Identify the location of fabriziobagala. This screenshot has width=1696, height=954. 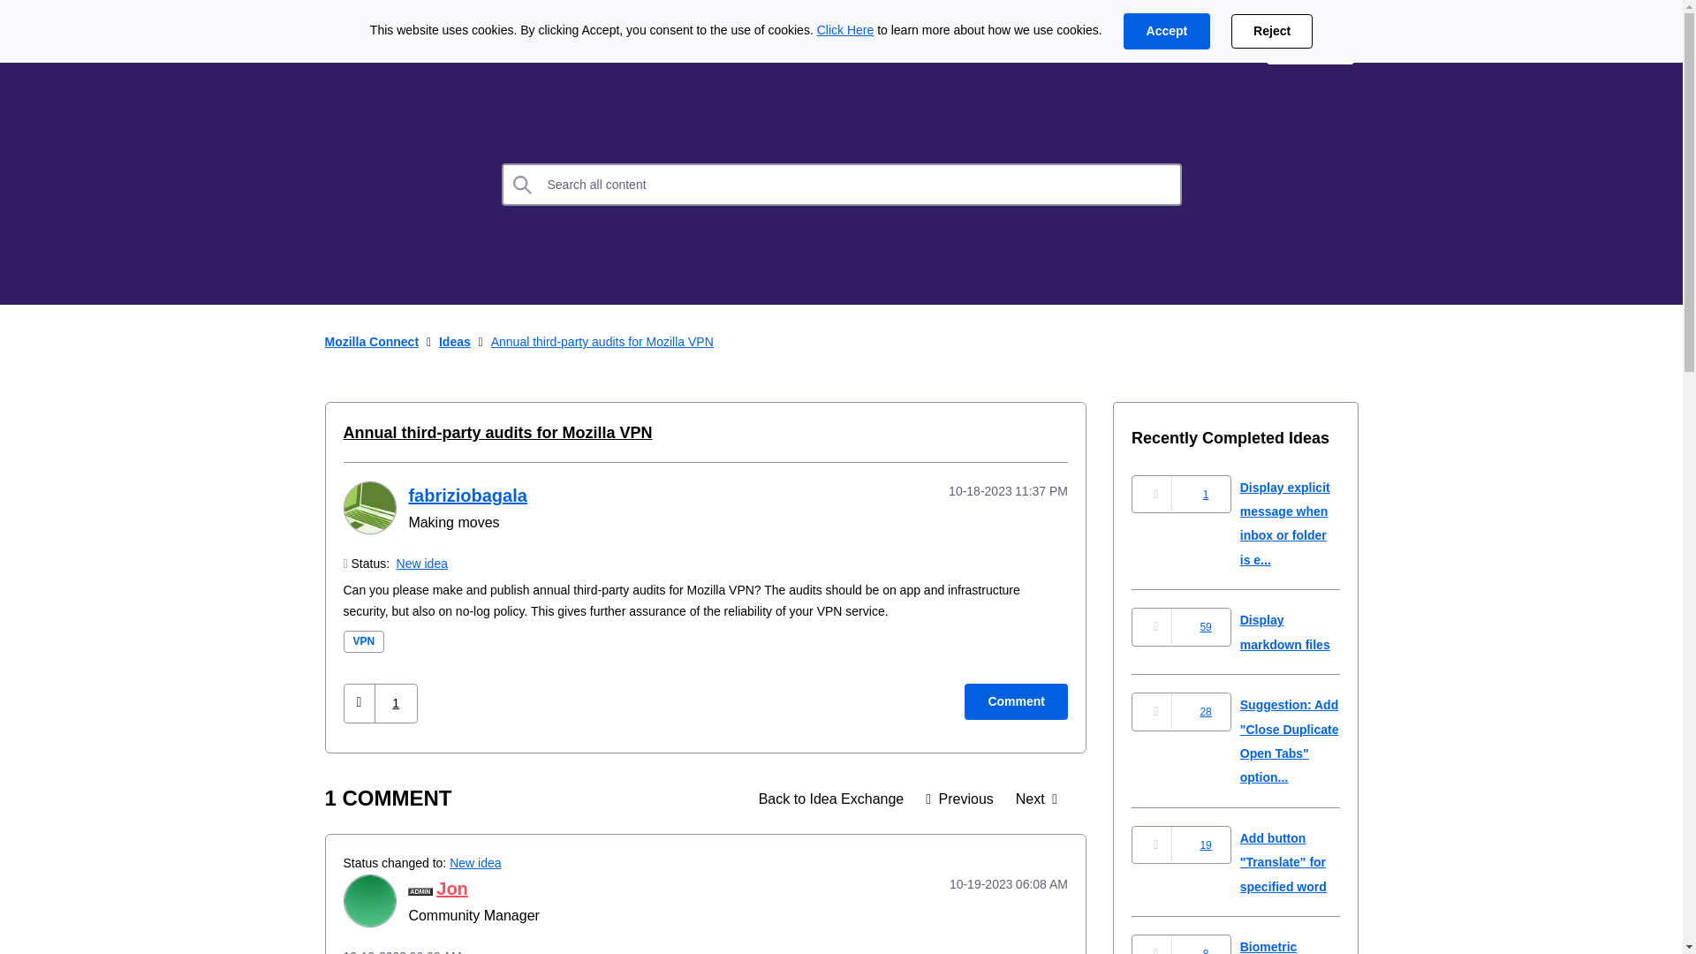
(368, 507).